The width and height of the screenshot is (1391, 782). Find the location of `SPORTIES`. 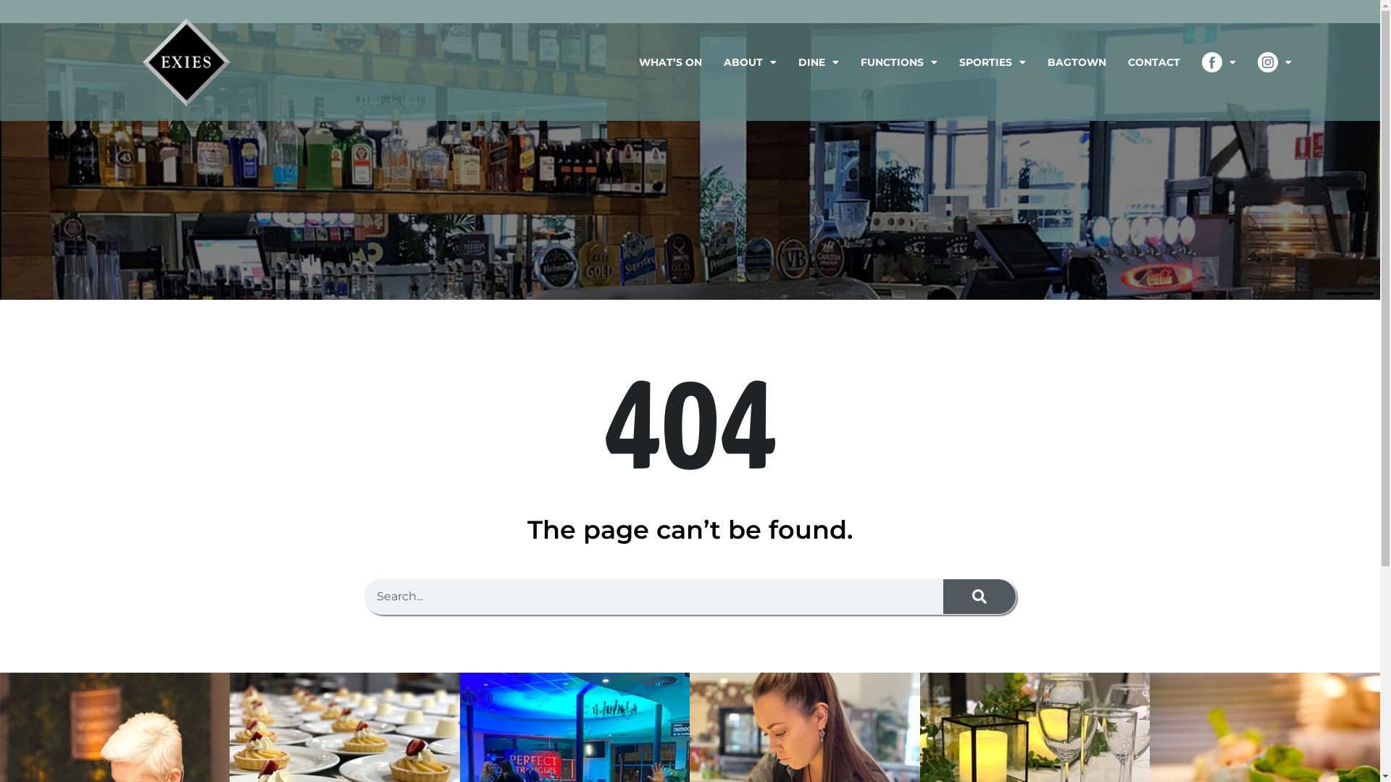

SPORTIES is located at coordinates (993, 62).